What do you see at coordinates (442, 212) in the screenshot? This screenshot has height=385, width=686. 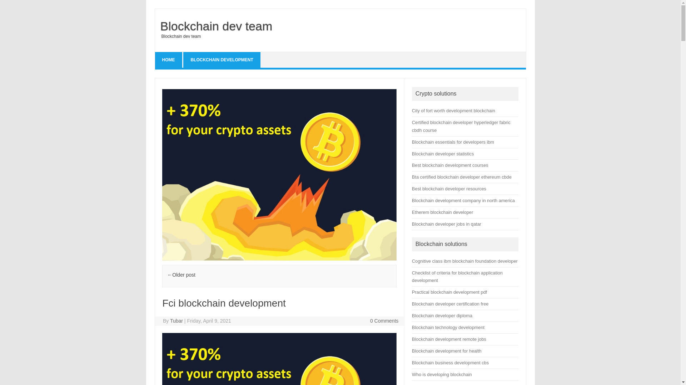 I see `Etherem blockchain developer` at bounding box center [442, 212].